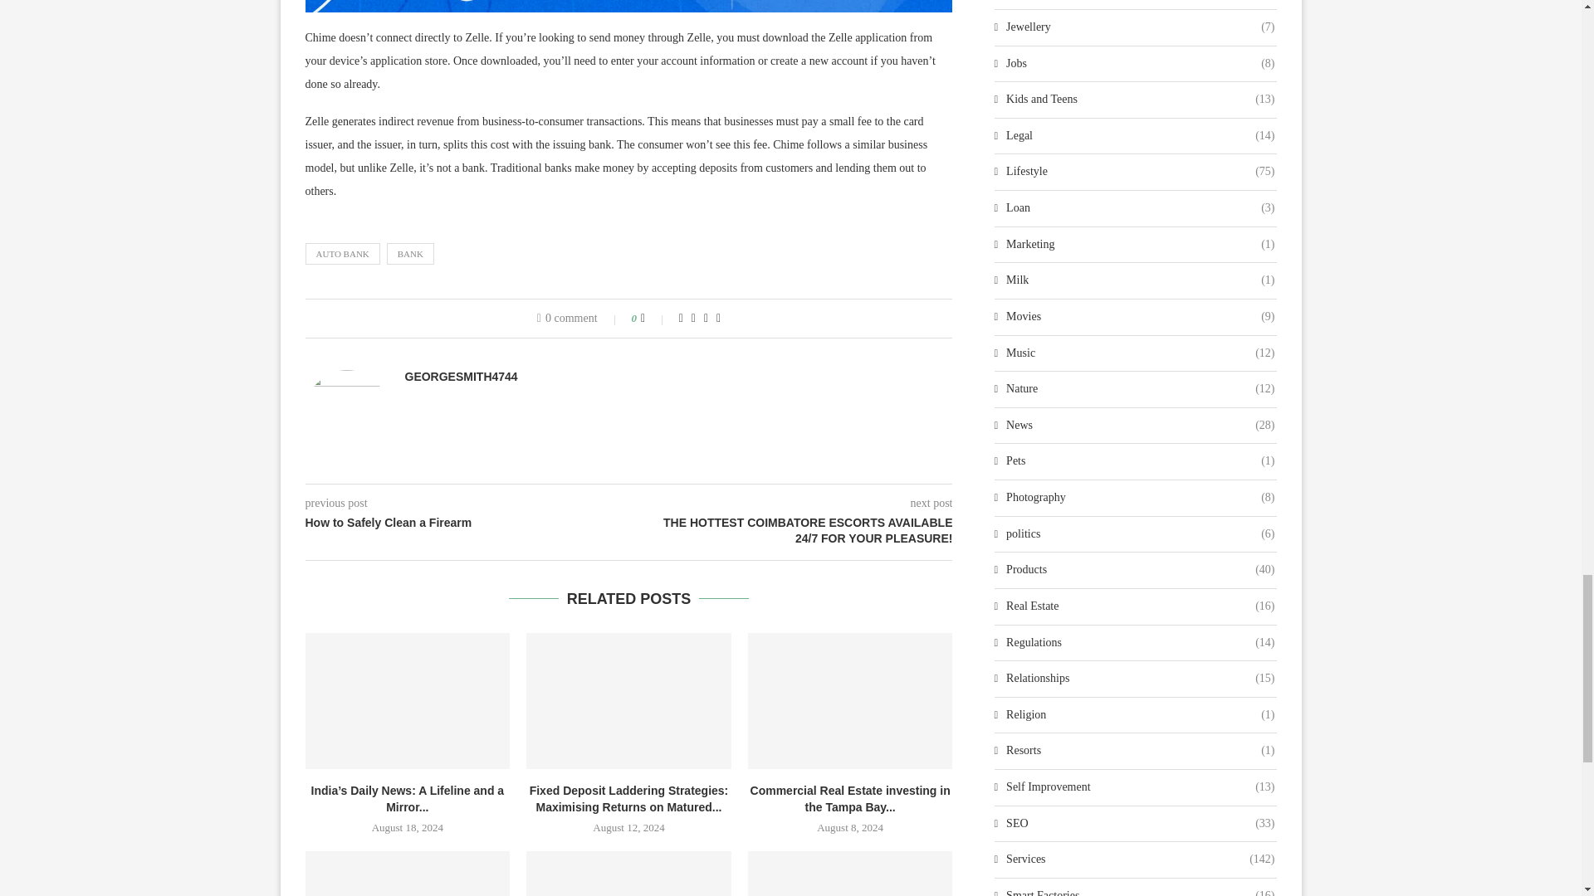  Describe the element at coordinates (343, 253) in the screenshot. I see `AUTO BANK` at that location.